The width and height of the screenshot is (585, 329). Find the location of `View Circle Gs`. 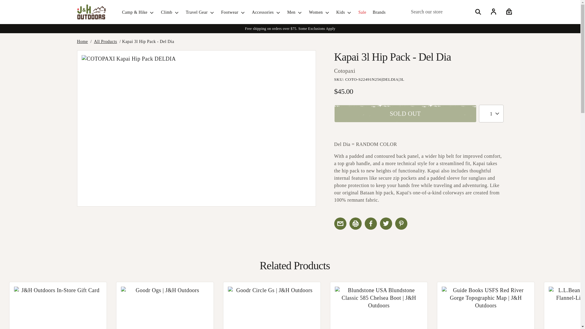

View Circle Gs is located at coordinates (272, 308).